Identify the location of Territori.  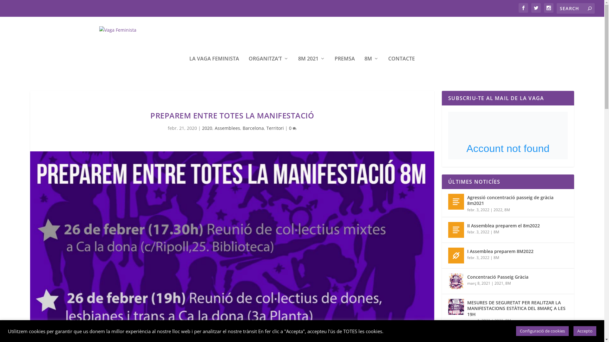
(275, 128).